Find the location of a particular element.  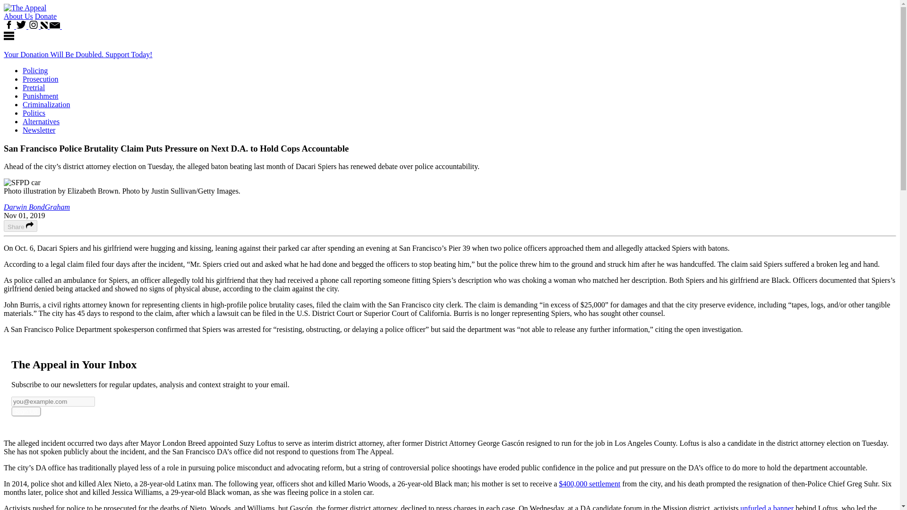

Policing is located at coordinates (35, 70).